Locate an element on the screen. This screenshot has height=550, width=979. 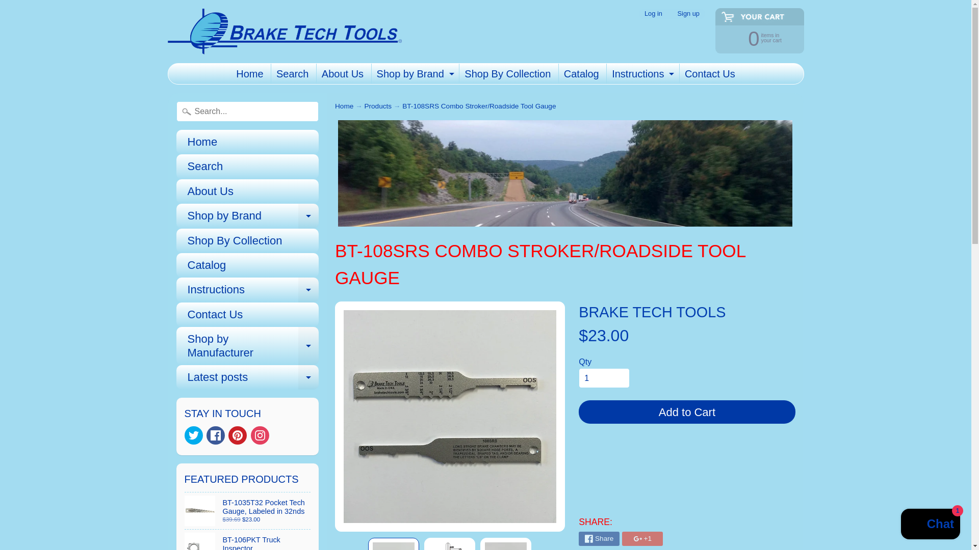
Pinterest is located at coordinates (247, 142).